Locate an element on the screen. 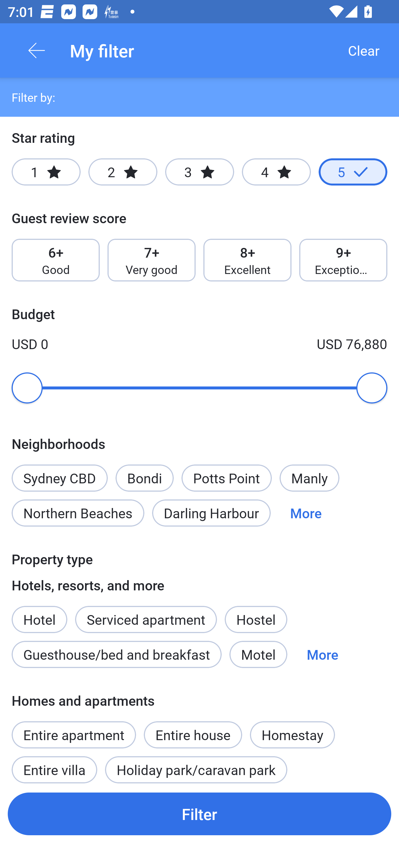 The width and height of the screenshot is (399, 843). Clear is located at coordinates (364, 50).